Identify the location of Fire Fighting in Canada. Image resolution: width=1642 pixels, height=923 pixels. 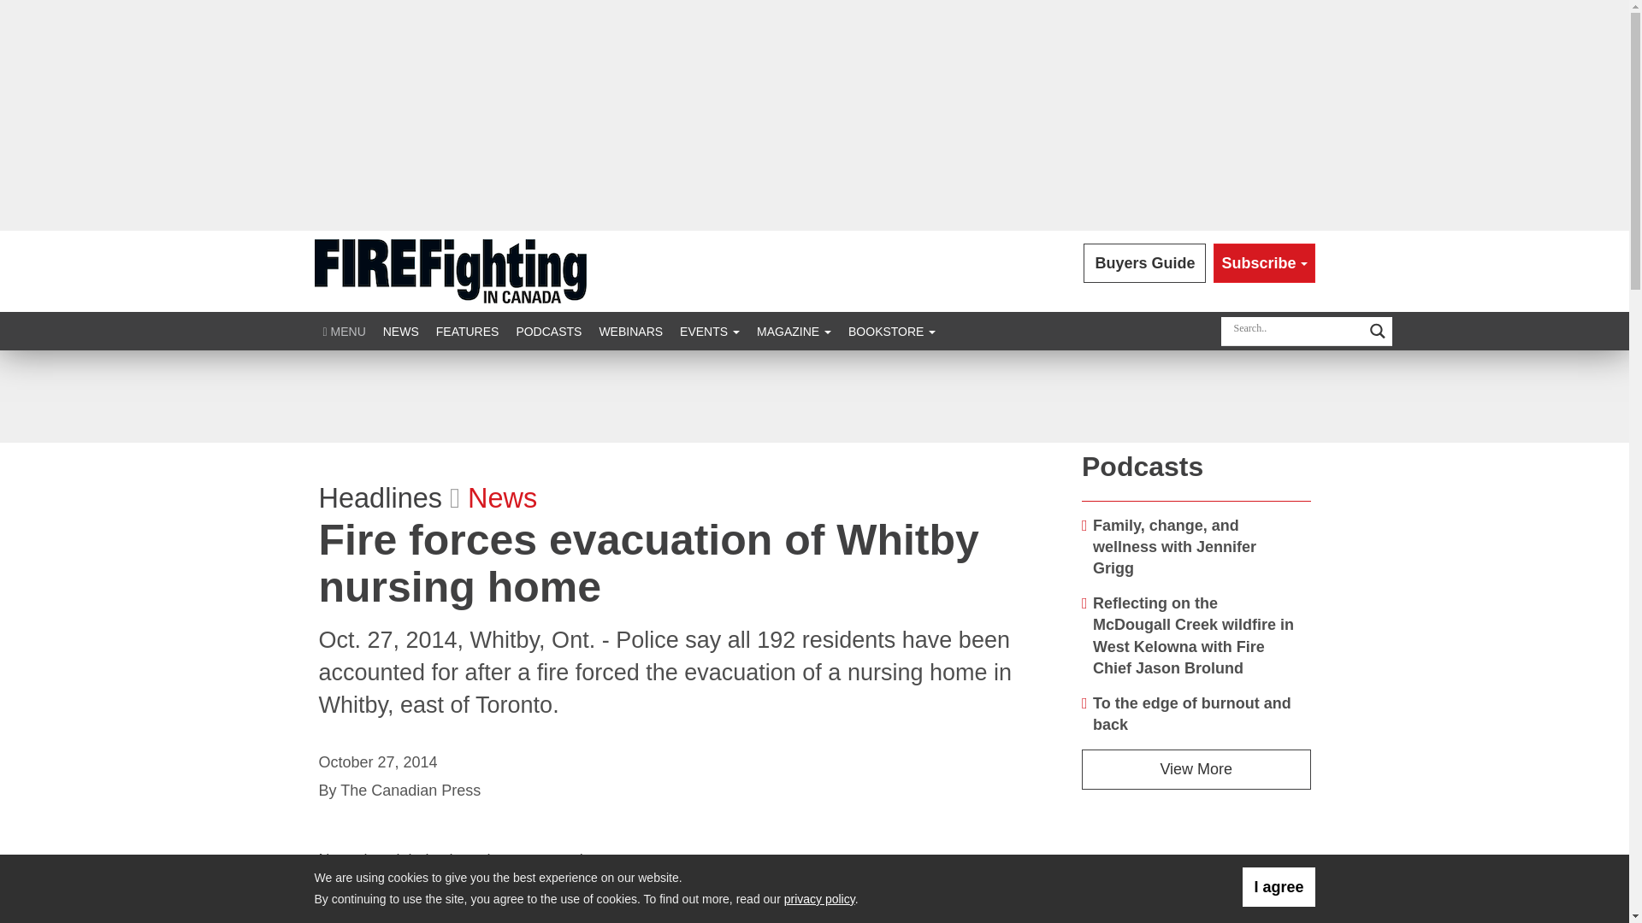
(450, 270).